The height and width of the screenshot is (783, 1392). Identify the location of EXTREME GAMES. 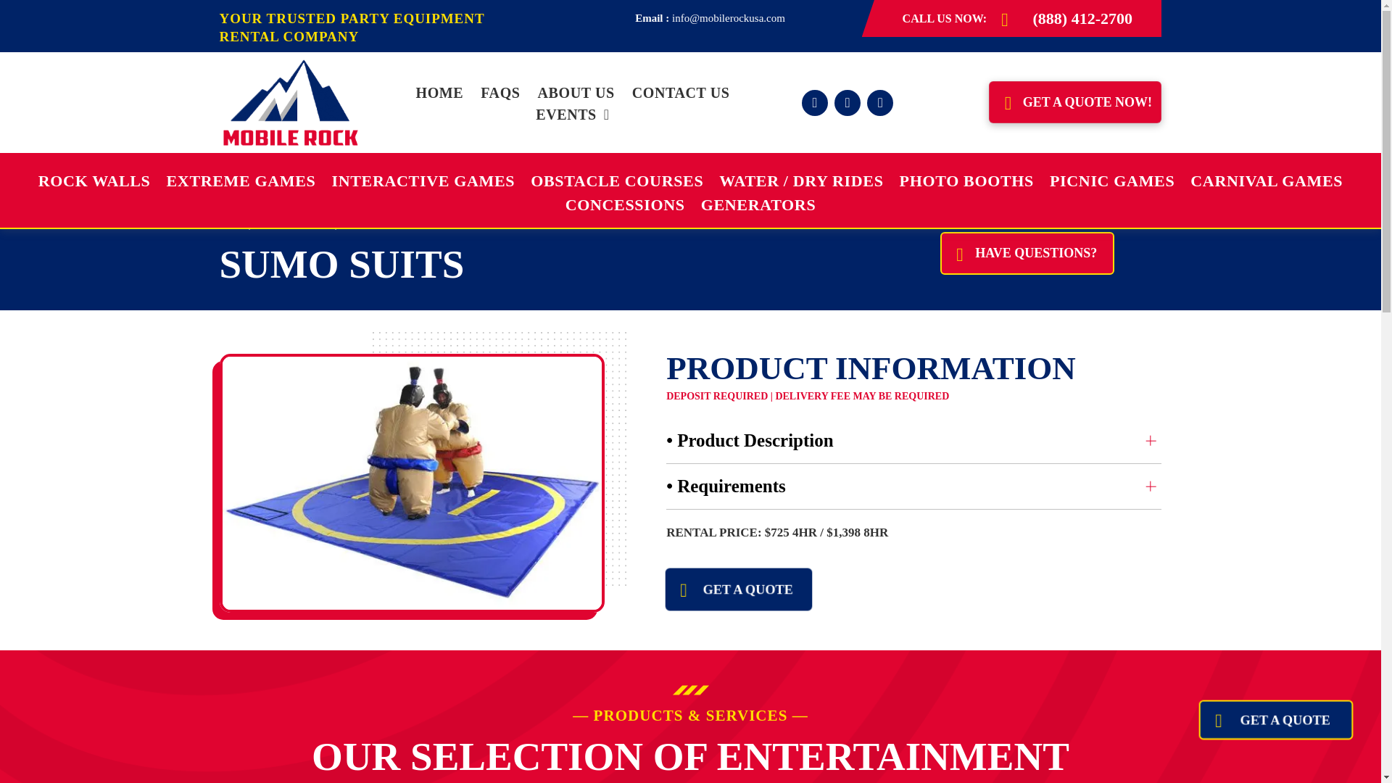
(241, 181).